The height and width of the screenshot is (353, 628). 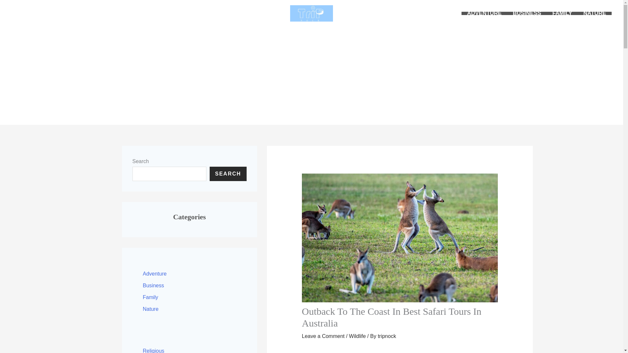 What do you see at coordinates (233, 13) in the screenshot?
I see `SOLO` at bounding box center [233, 13].